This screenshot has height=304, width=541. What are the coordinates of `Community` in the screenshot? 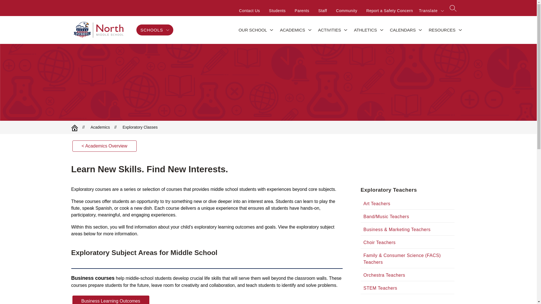 It's located at (347, 10).